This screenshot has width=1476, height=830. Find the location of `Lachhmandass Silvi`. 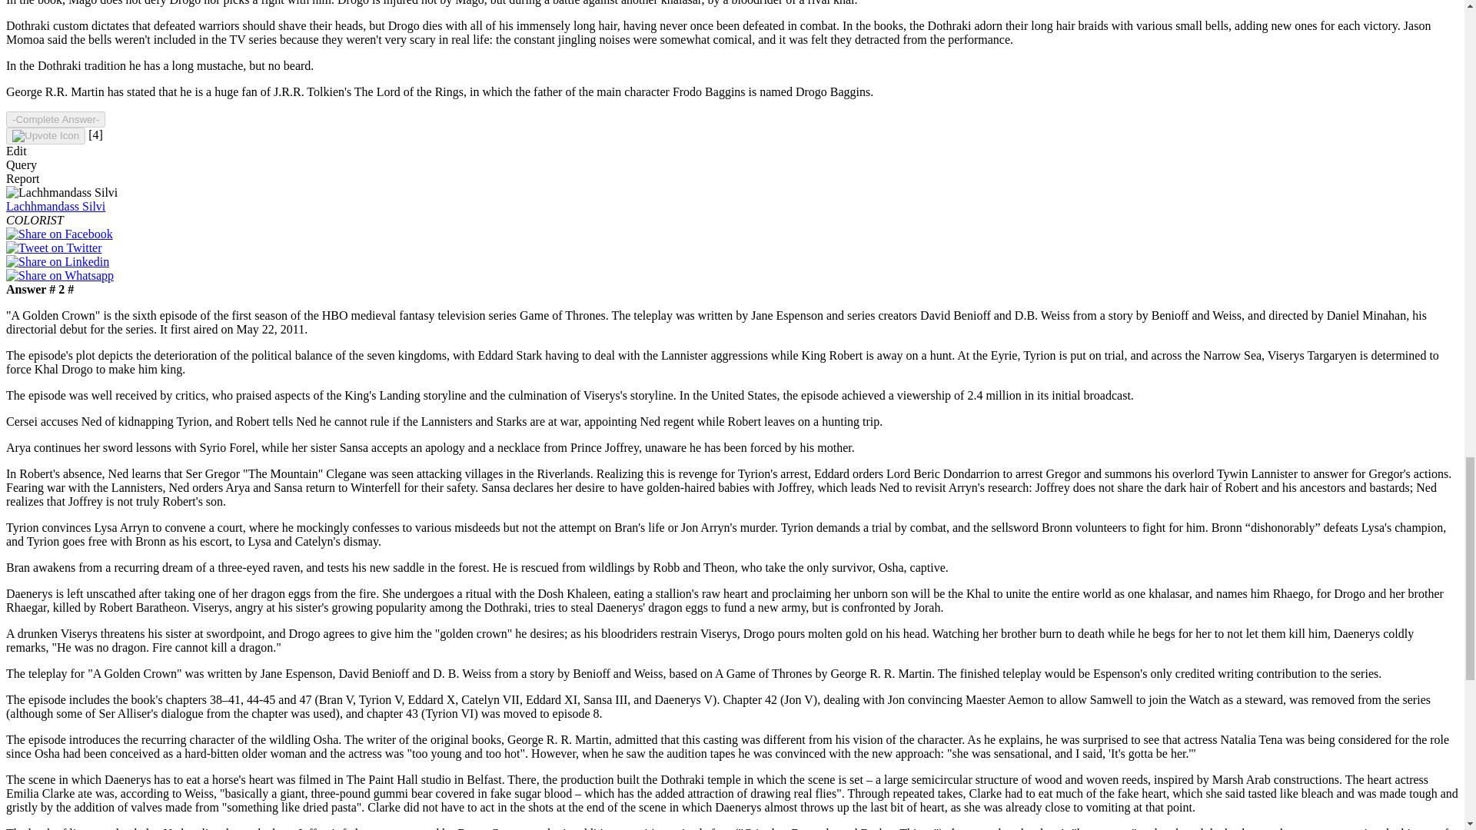

Lachhmandass Silvi is located at coordinates (55, 206).